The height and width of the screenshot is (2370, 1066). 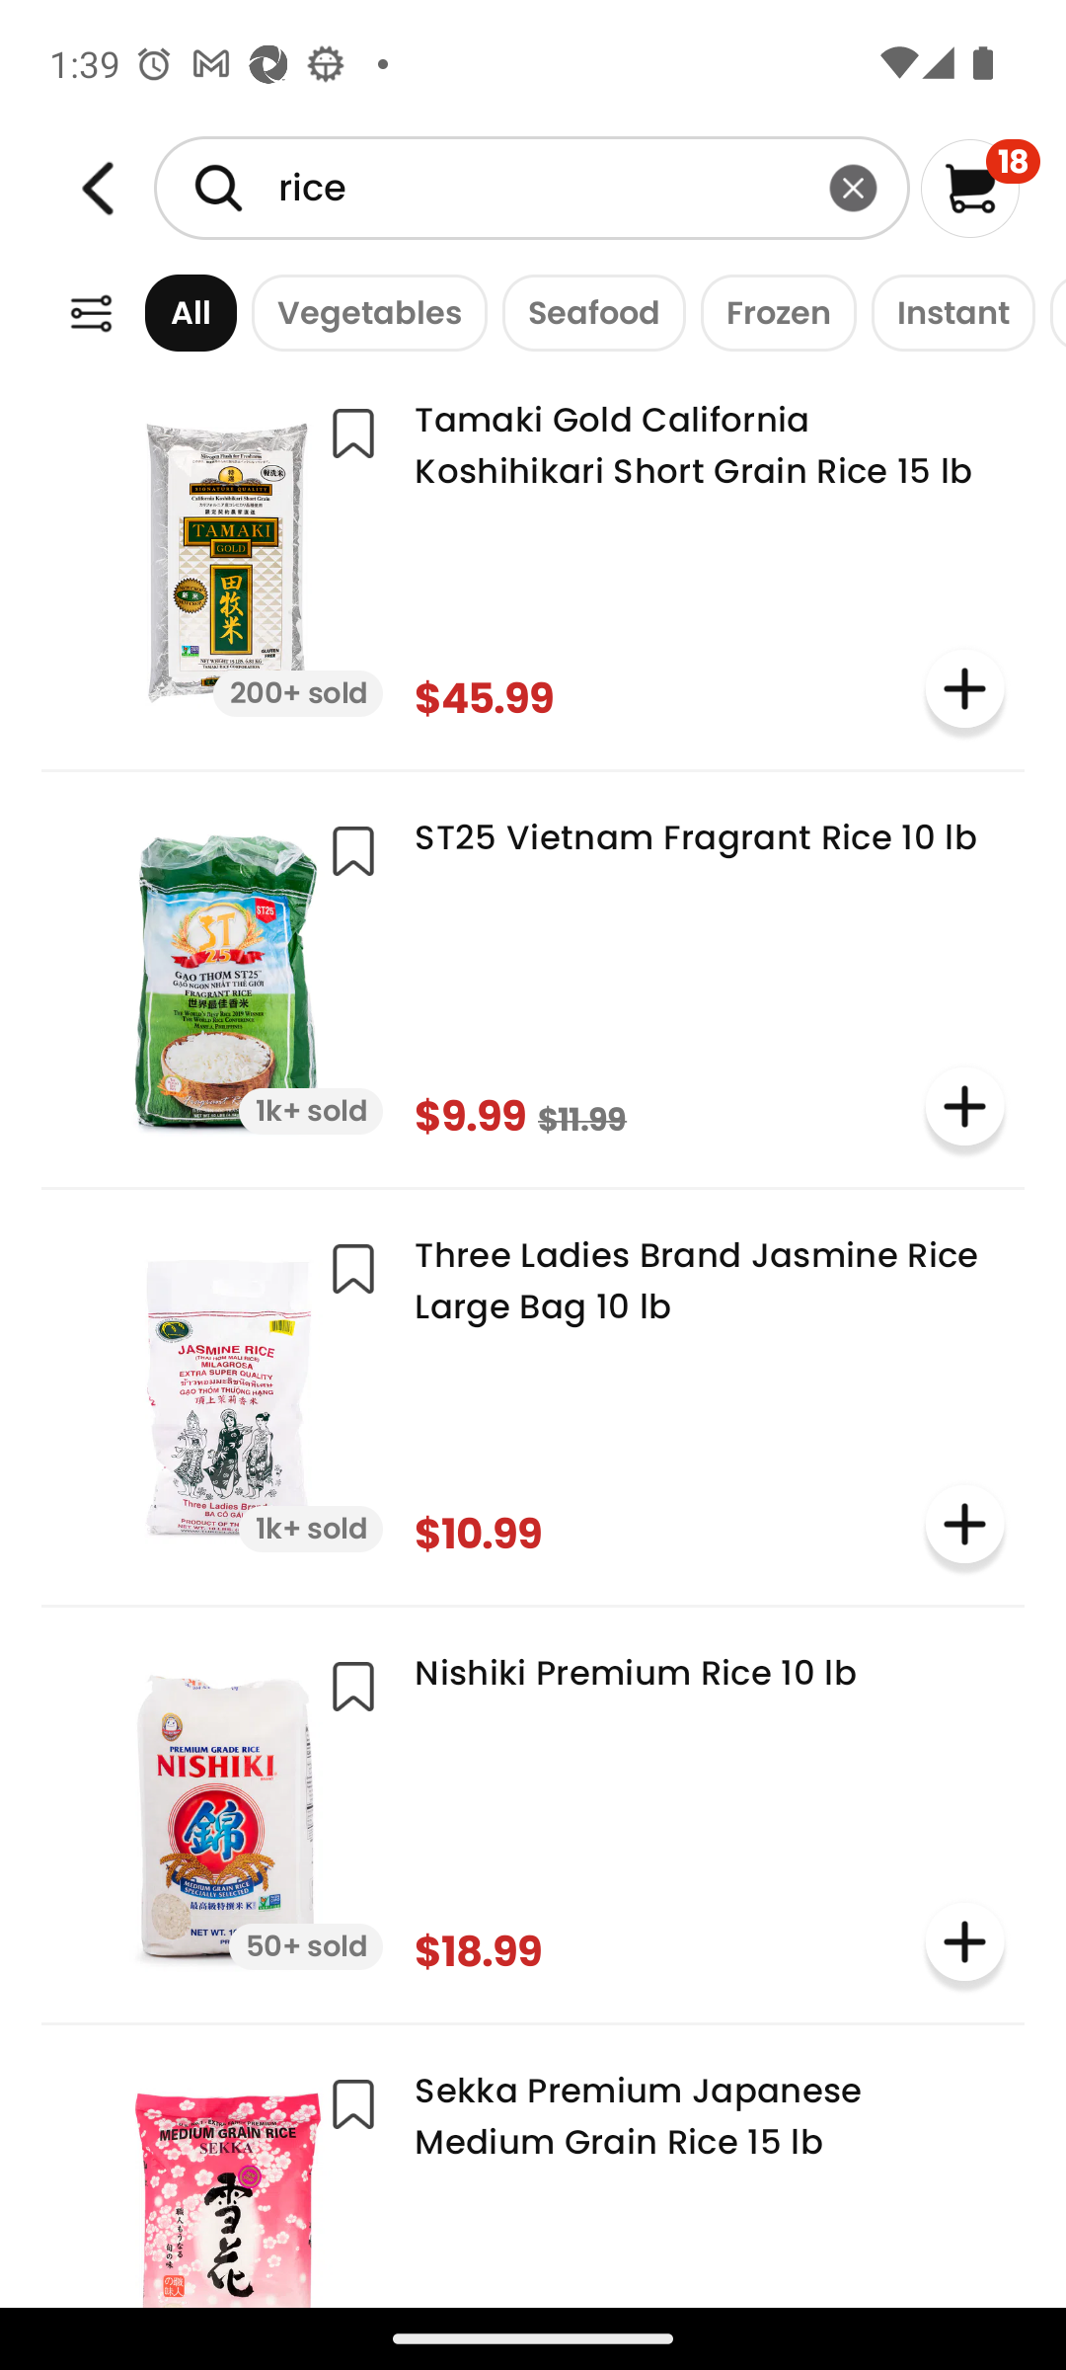 I want to click on Frozen, so click(x=772, y=312).